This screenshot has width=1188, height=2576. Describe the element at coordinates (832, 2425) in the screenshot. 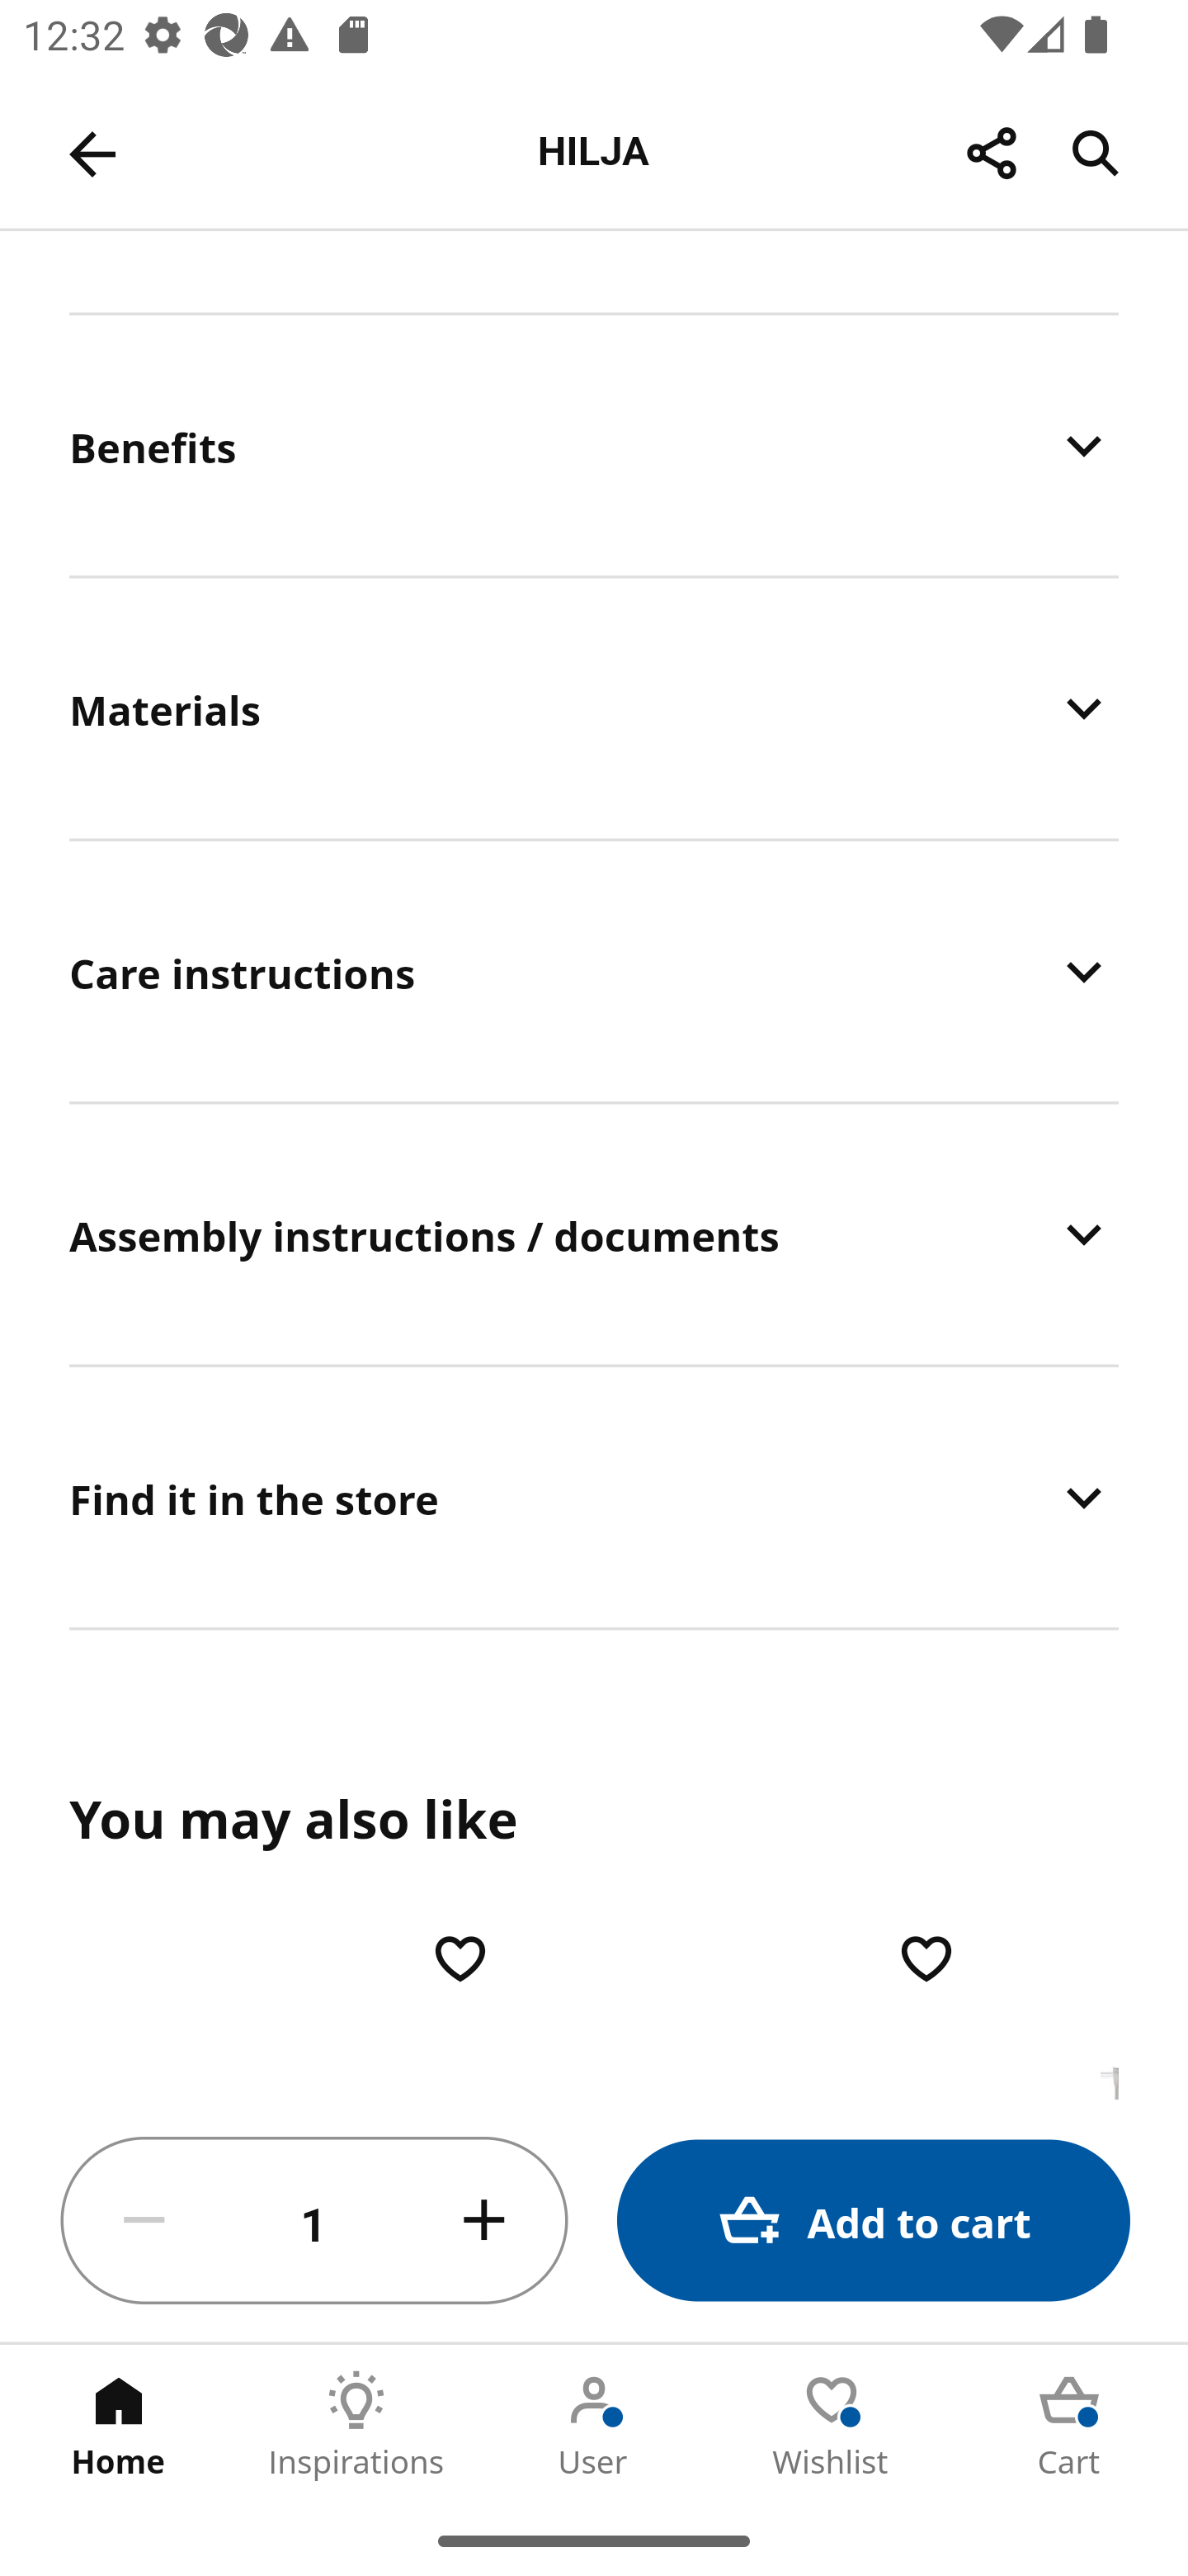

I see `Wishlist
Tab 4 of 5` at that location.